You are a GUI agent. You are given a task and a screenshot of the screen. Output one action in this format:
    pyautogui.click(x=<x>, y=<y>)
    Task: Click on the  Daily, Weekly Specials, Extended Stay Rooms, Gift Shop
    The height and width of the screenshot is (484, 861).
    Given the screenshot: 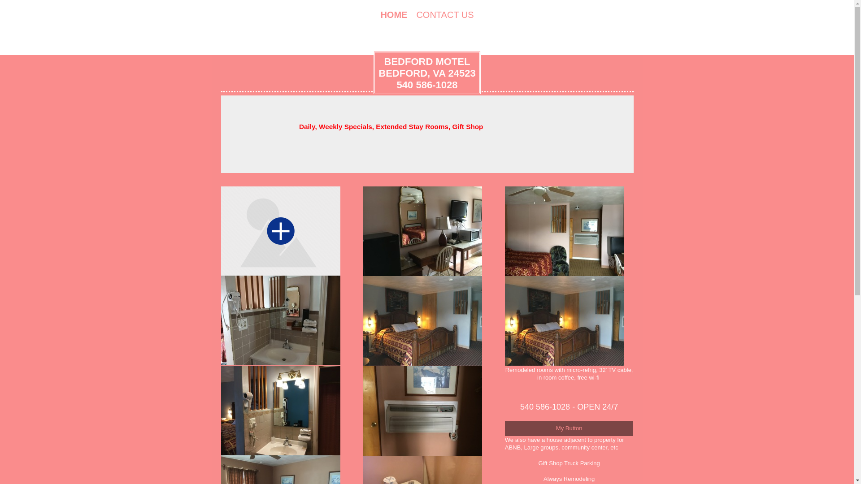 What is the action you would take?
    pyautogui.click(x=393, y=15)
    